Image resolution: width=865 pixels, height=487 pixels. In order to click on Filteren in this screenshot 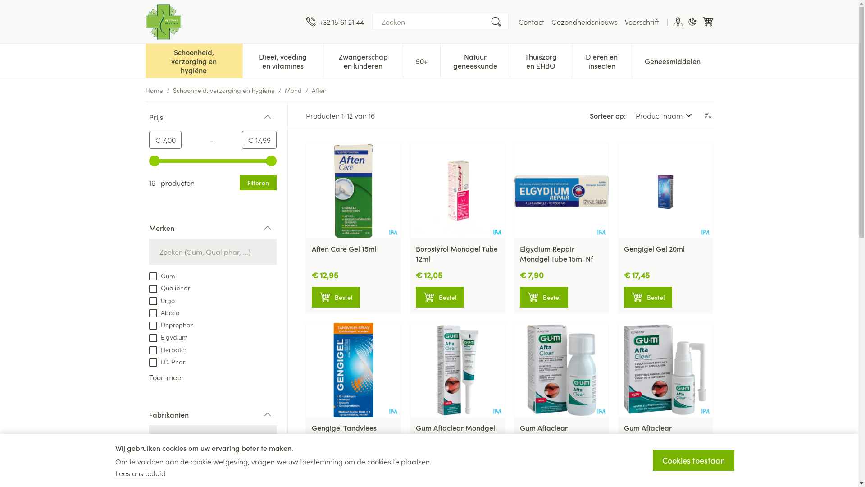, I will do `click(258, 183)`.